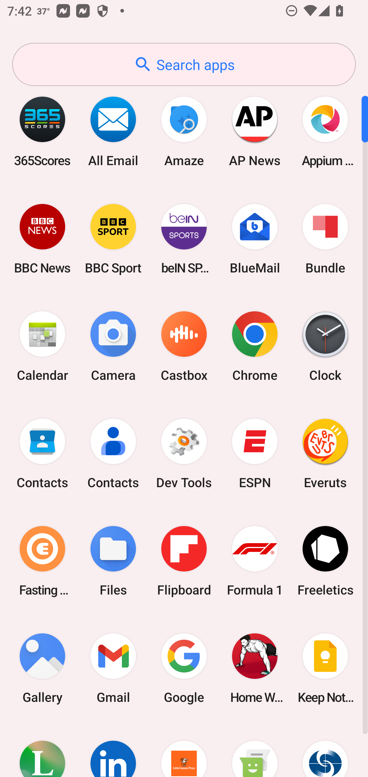  What do you see at coordinates (325, 239) in the screenshot?
I see `Bundle` at bounding box center [325, 239].